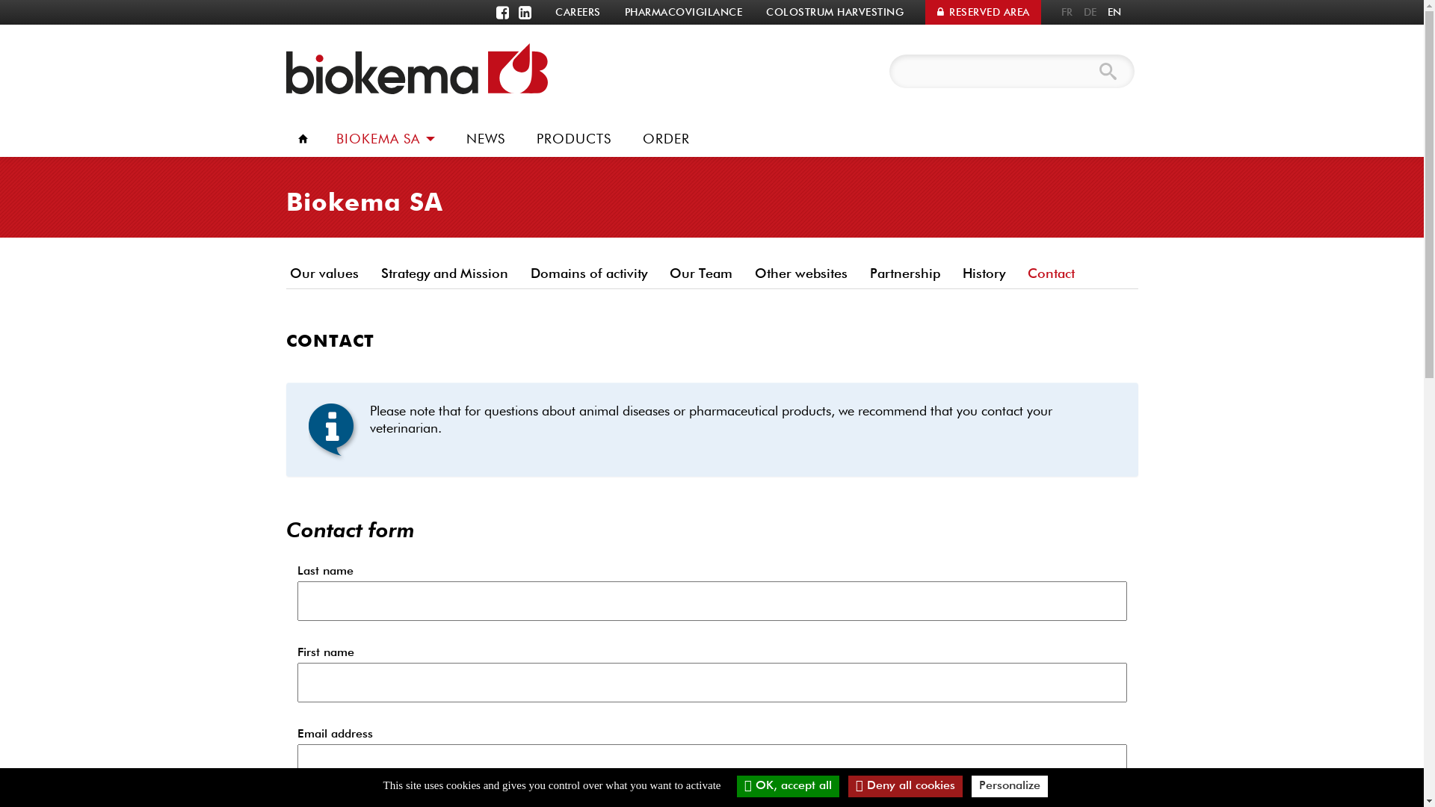  I want to click on Our Team, so click(700, 274).